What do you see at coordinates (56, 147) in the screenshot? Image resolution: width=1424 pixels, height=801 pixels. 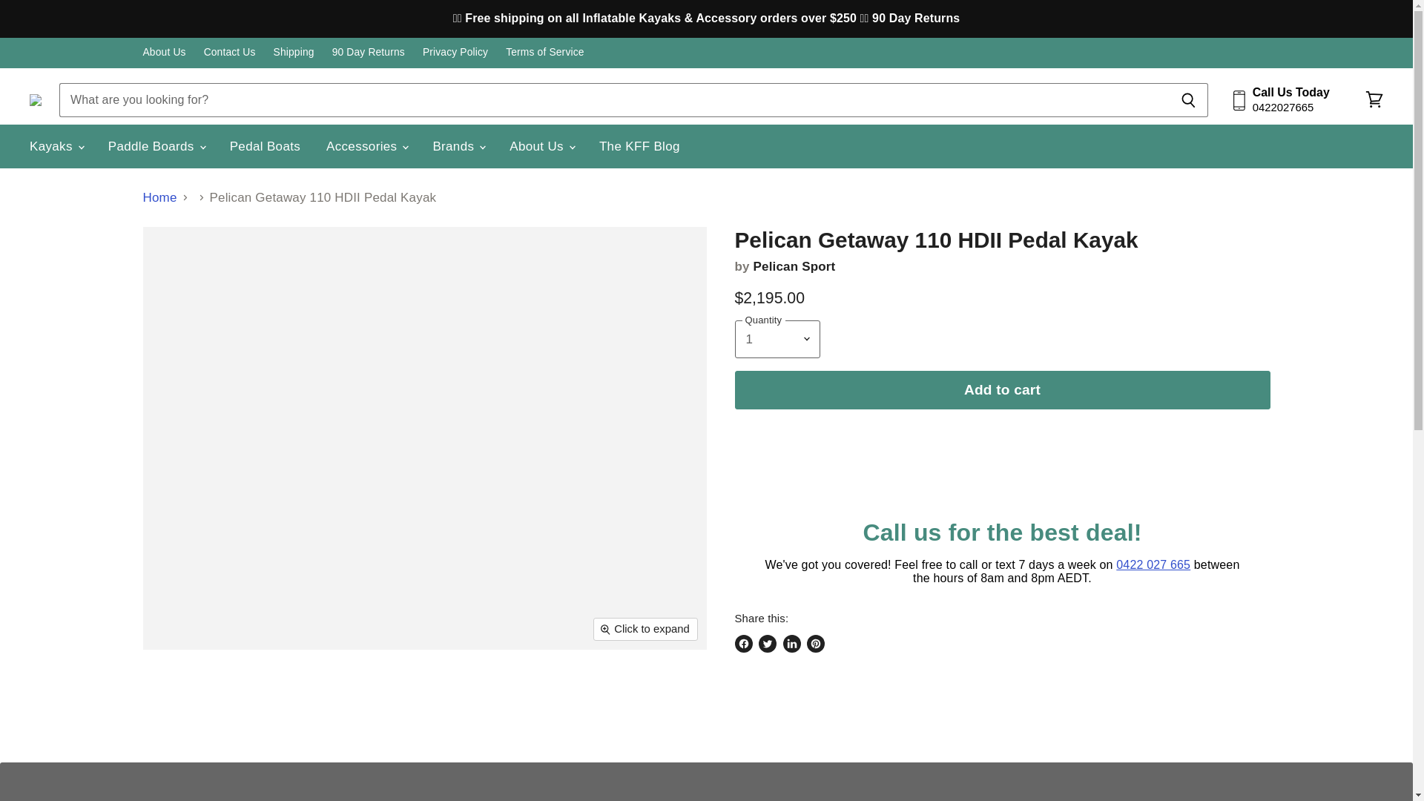 I see `Kayaks` at bounding box center [56, 147].